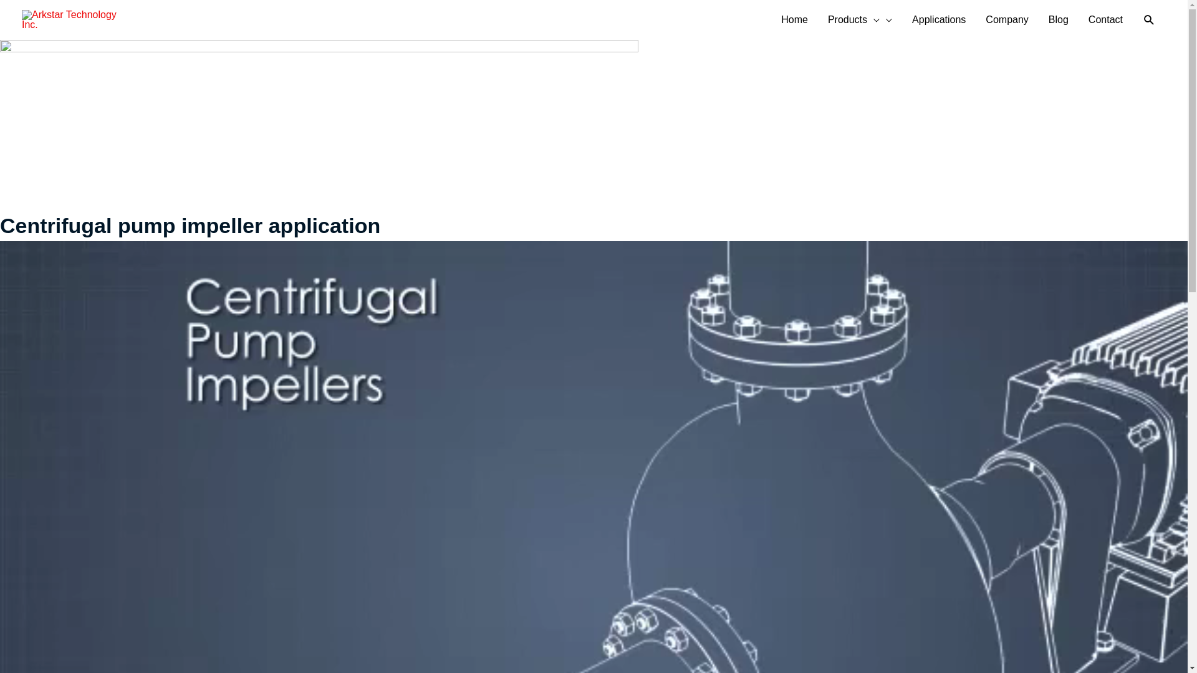 The image size is (1197, 673). Describe the element at coordinates (1106, 20) in the screenshot. I see `Contact` at that location.